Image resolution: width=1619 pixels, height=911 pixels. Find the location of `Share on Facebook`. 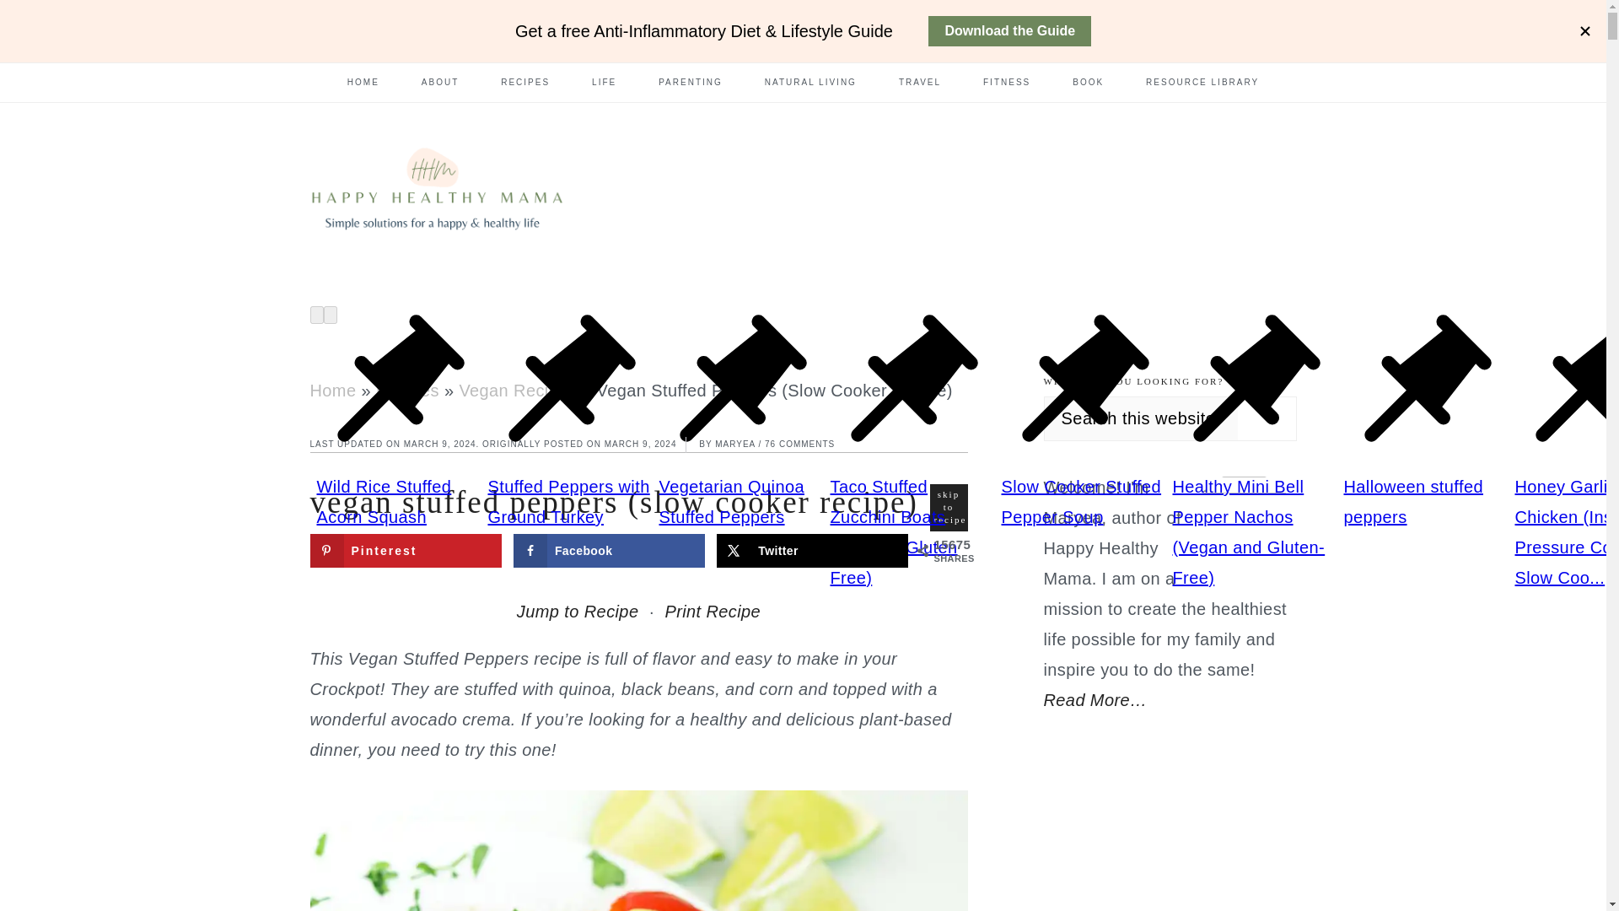

Share on Facebook is located at coordinates (609, 550).